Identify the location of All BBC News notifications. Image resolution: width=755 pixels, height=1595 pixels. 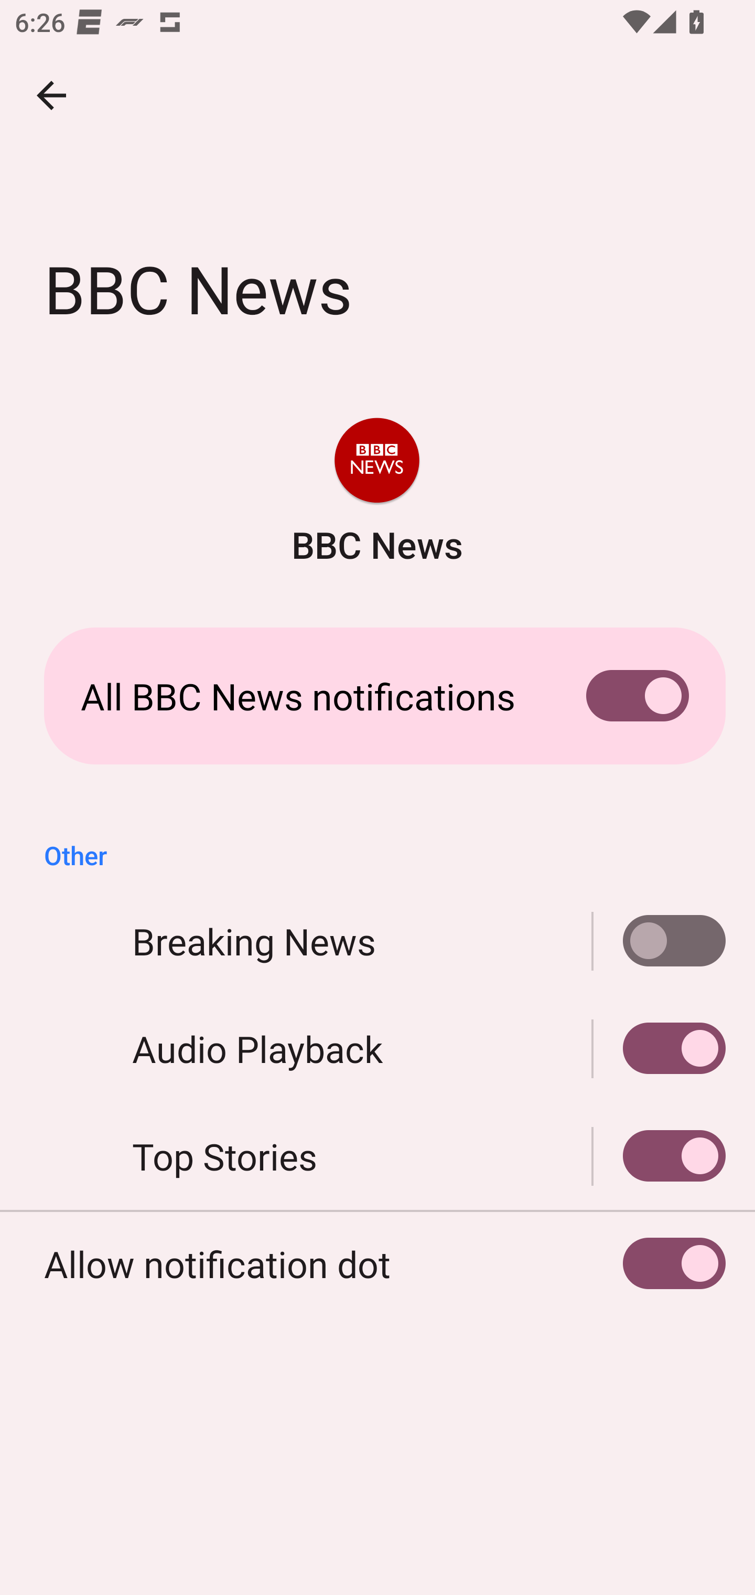
(377, 696).